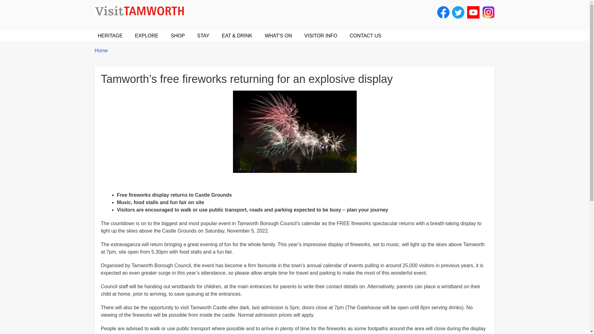 The image size is (594, 334). I want to click on EXPLORE, so click(147, 36).